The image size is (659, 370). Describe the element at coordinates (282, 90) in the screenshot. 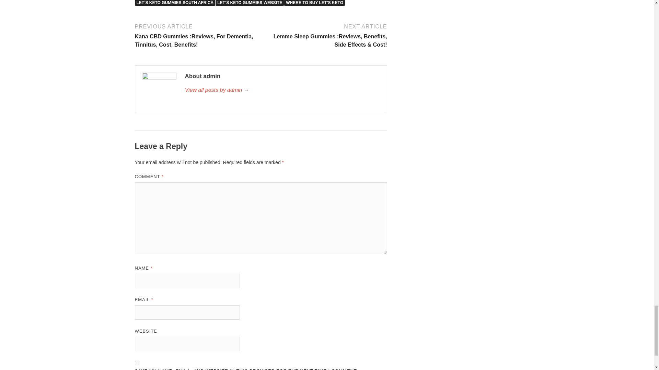

I see `admin` at that location.